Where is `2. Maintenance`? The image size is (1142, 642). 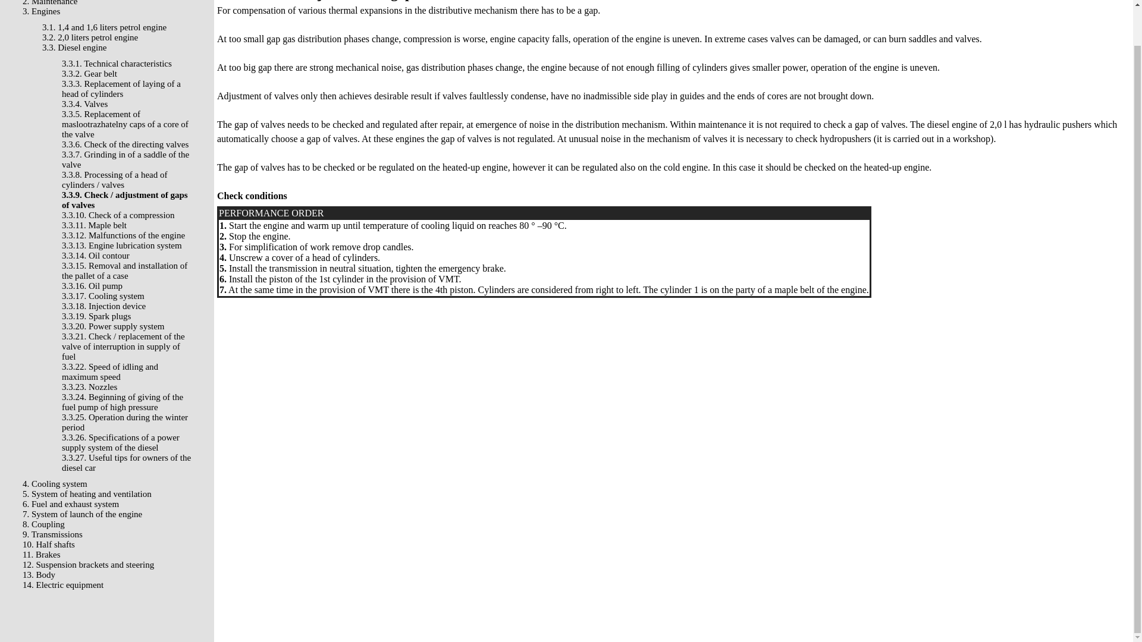
2. Maintenance is located at coordinates (50, 2).